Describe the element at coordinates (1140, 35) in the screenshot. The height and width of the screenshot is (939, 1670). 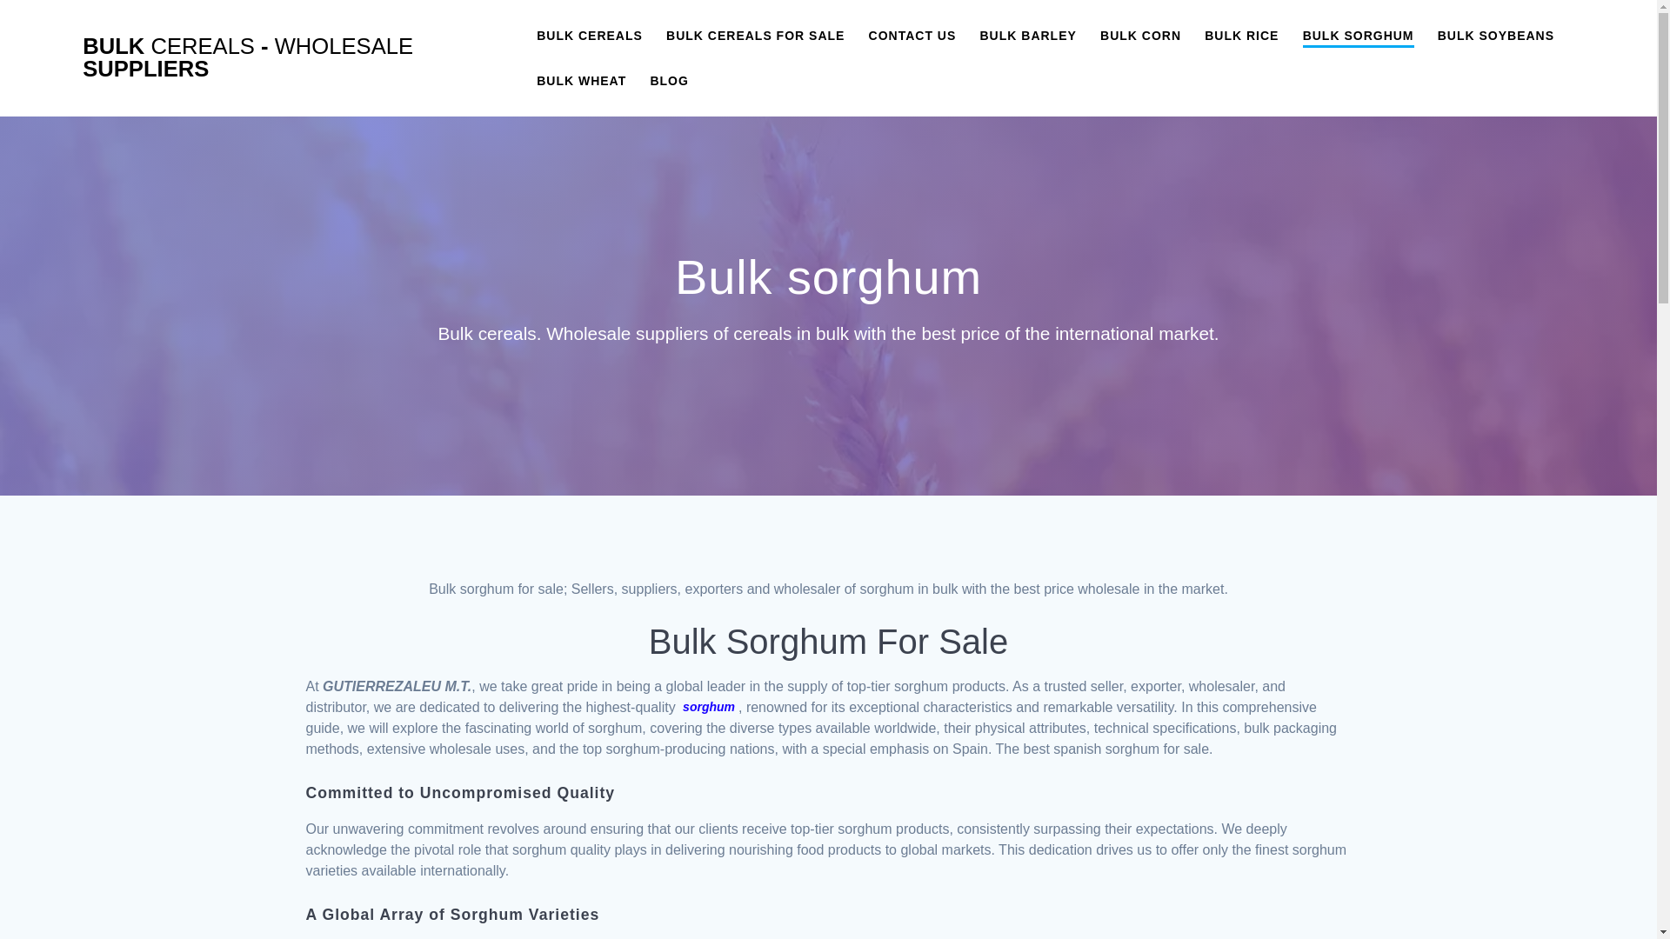
I see `BULK CORN` at that location.